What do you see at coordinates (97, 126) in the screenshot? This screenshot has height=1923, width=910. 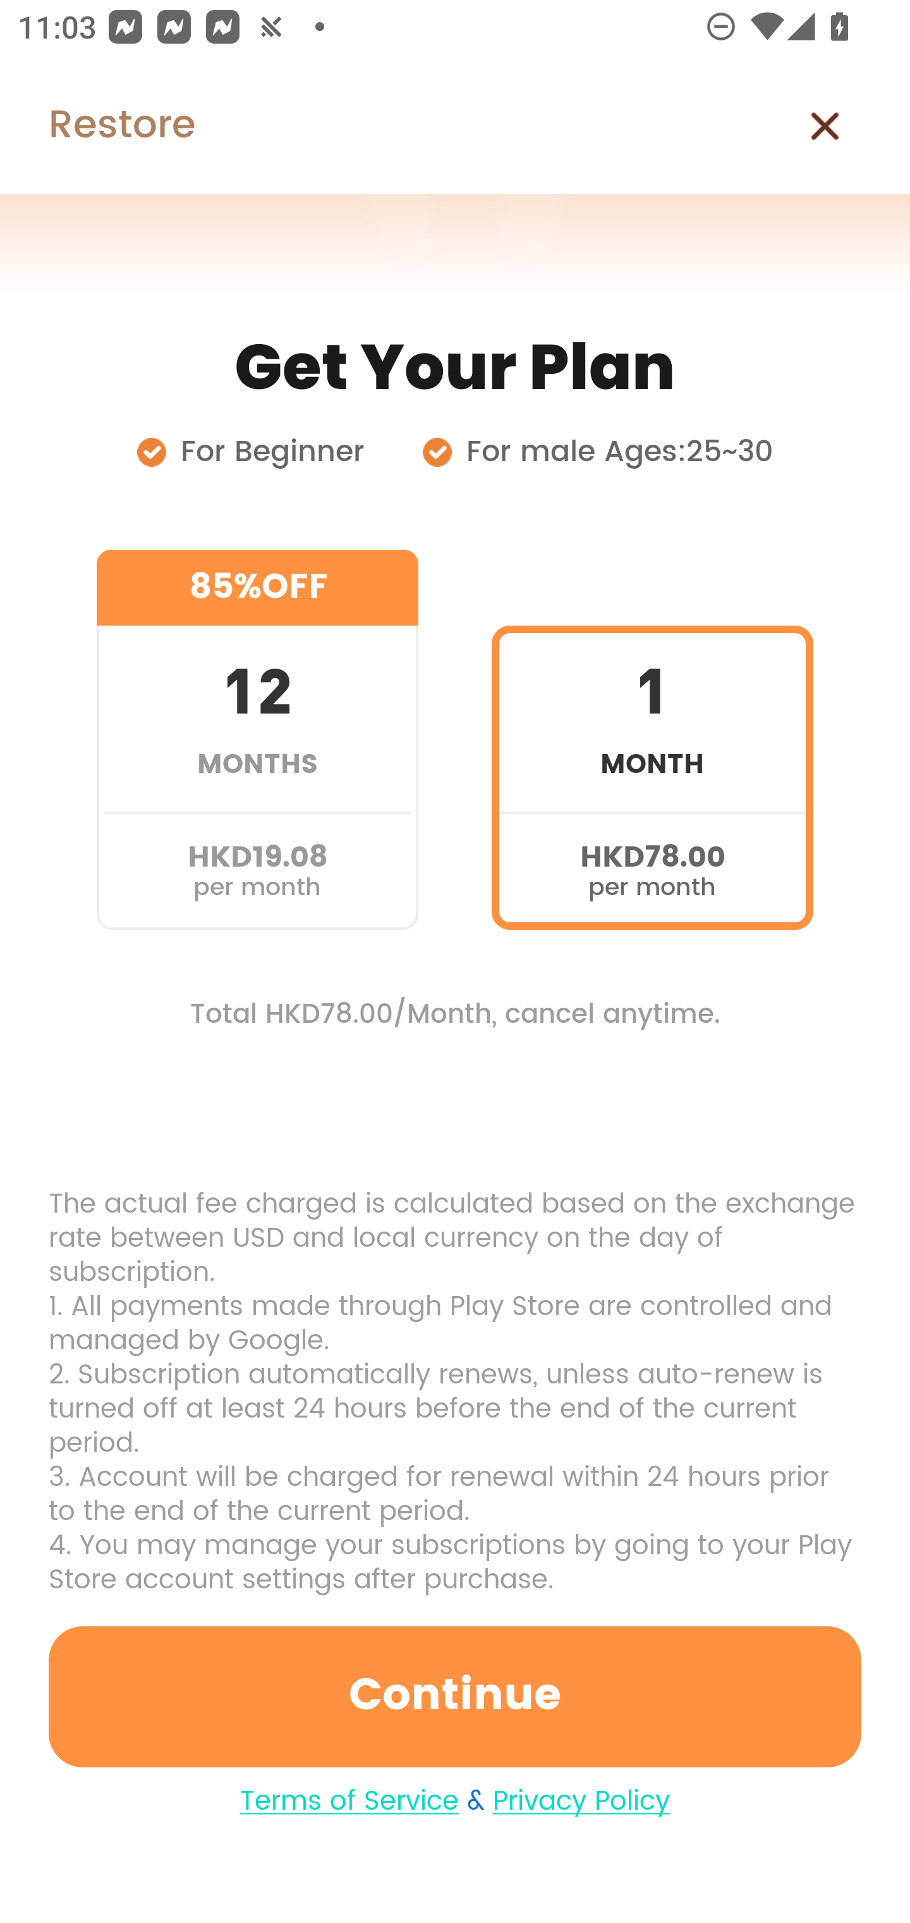 I see `Restore` at bounding box center [97, 126].